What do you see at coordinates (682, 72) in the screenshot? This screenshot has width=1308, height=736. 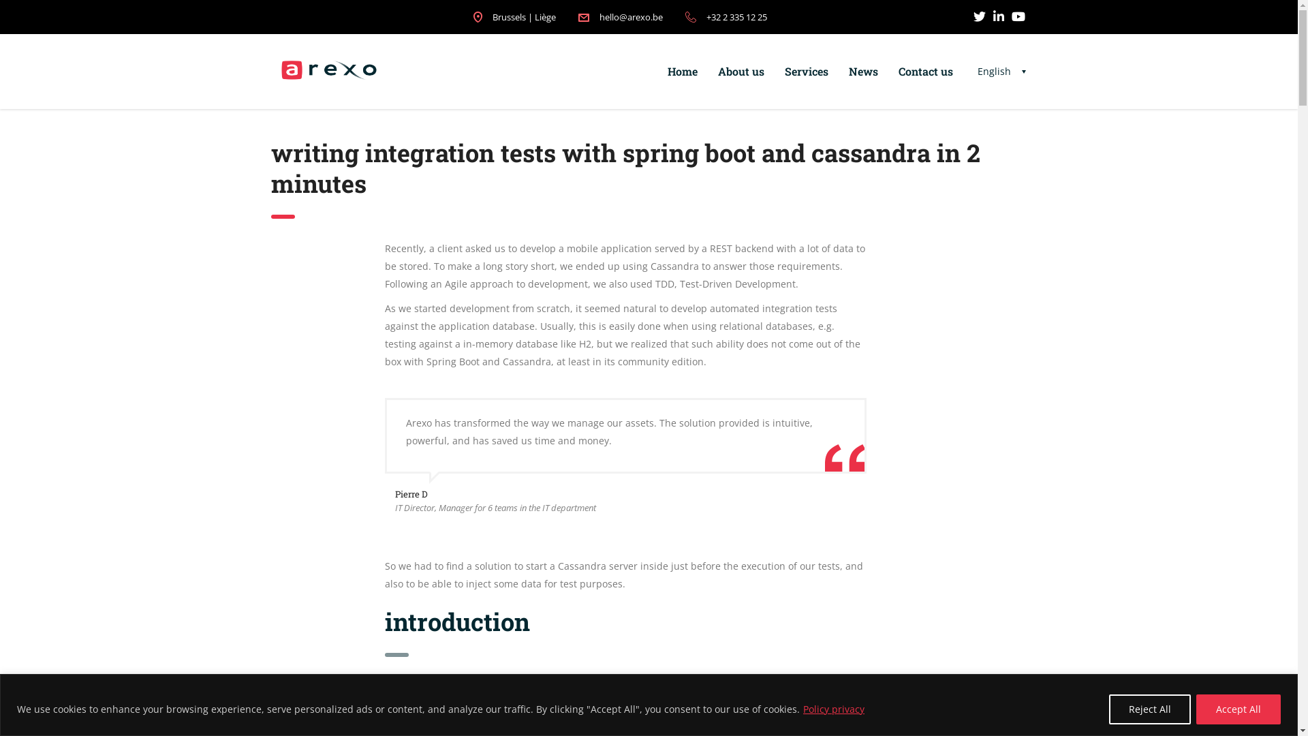 I see `Home` at bounding box center [682, 72].